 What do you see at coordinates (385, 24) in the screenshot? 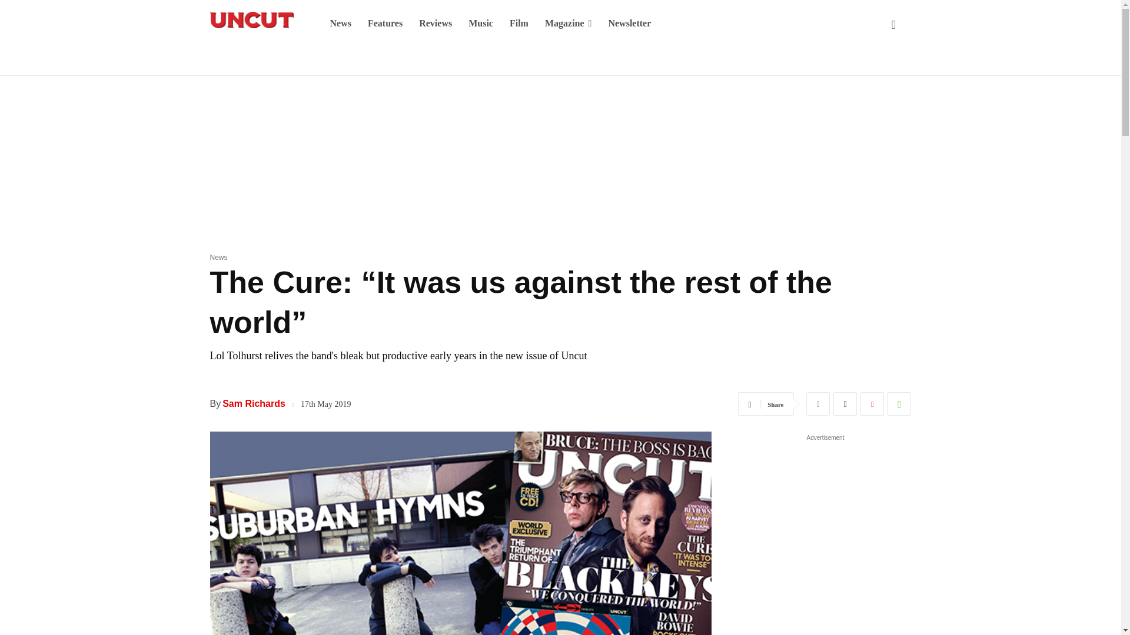
I see `Features` at bounding box center [385, 24].